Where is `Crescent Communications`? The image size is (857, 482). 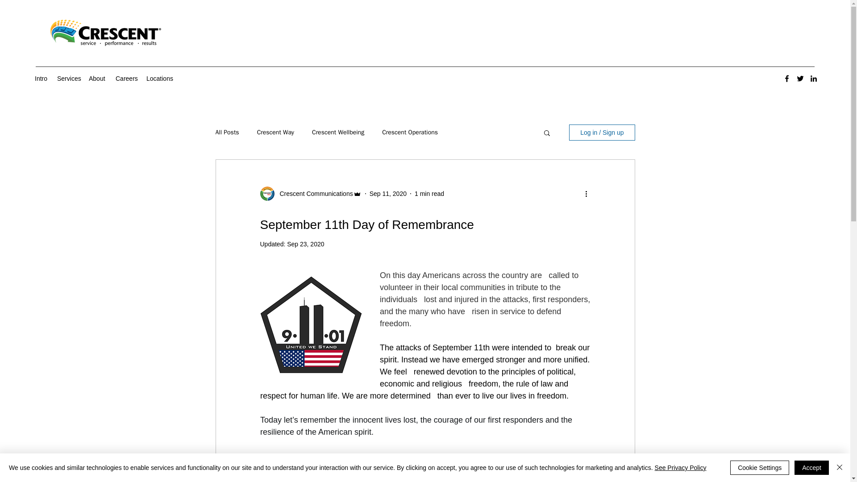 Crescent Communications is located at coordinates (313, 194).